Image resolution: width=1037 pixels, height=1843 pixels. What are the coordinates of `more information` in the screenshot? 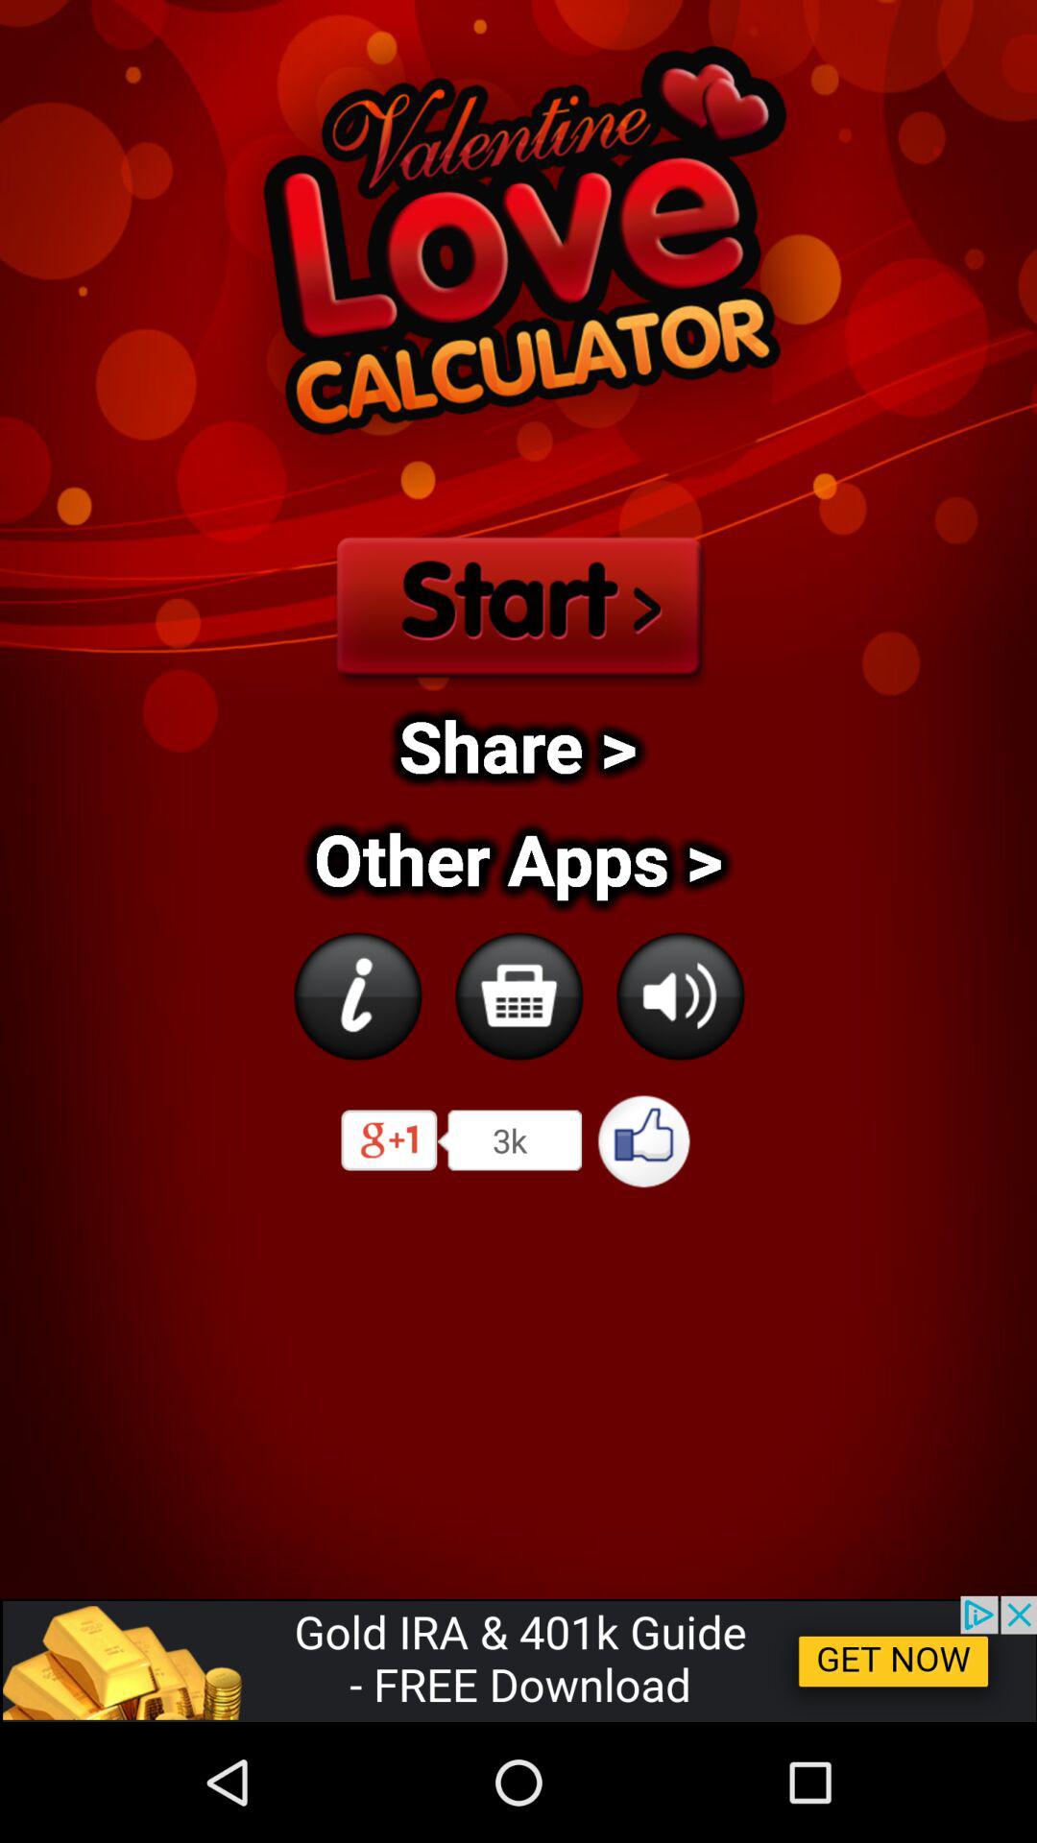 It's located at (357, 996).